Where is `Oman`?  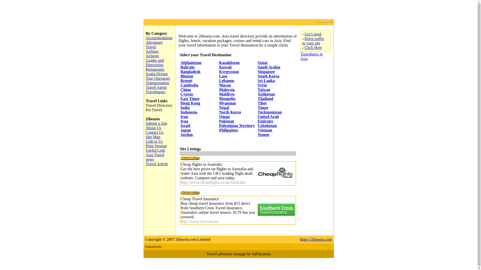
Oman is located at coordinates (224, 116).